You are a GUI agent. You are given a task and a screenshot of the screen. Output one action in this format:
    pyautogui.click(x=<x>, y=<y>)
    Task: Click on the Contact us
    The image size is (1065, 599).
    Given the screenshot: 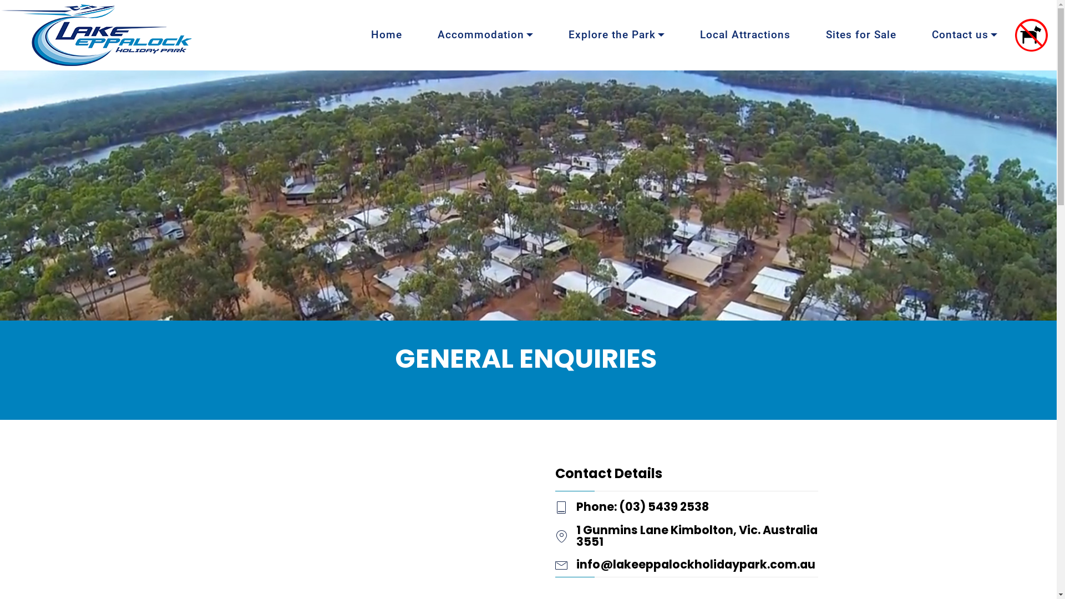 What is the action you would take?
    pyautogui.click(x=965, y=35)
    